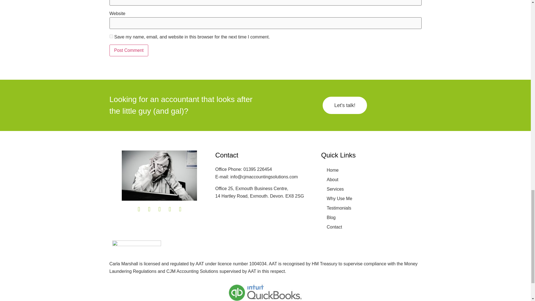 Image resolution: width=535 pixels, height=301 pixels. Describe the element at coordinates (371, 179) in the screenshot. I see `About` at that location.